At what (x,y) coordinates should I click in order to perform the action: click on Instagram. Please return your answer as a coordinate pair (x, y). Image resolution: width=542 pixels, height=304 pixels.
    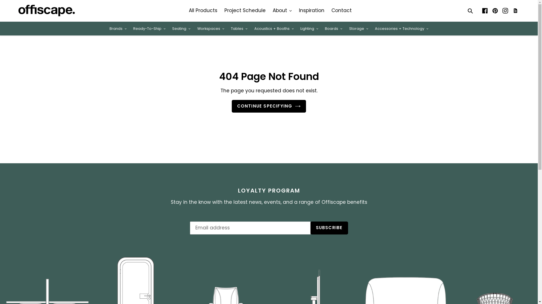
    Looking at the image, I should click on (505, 11).